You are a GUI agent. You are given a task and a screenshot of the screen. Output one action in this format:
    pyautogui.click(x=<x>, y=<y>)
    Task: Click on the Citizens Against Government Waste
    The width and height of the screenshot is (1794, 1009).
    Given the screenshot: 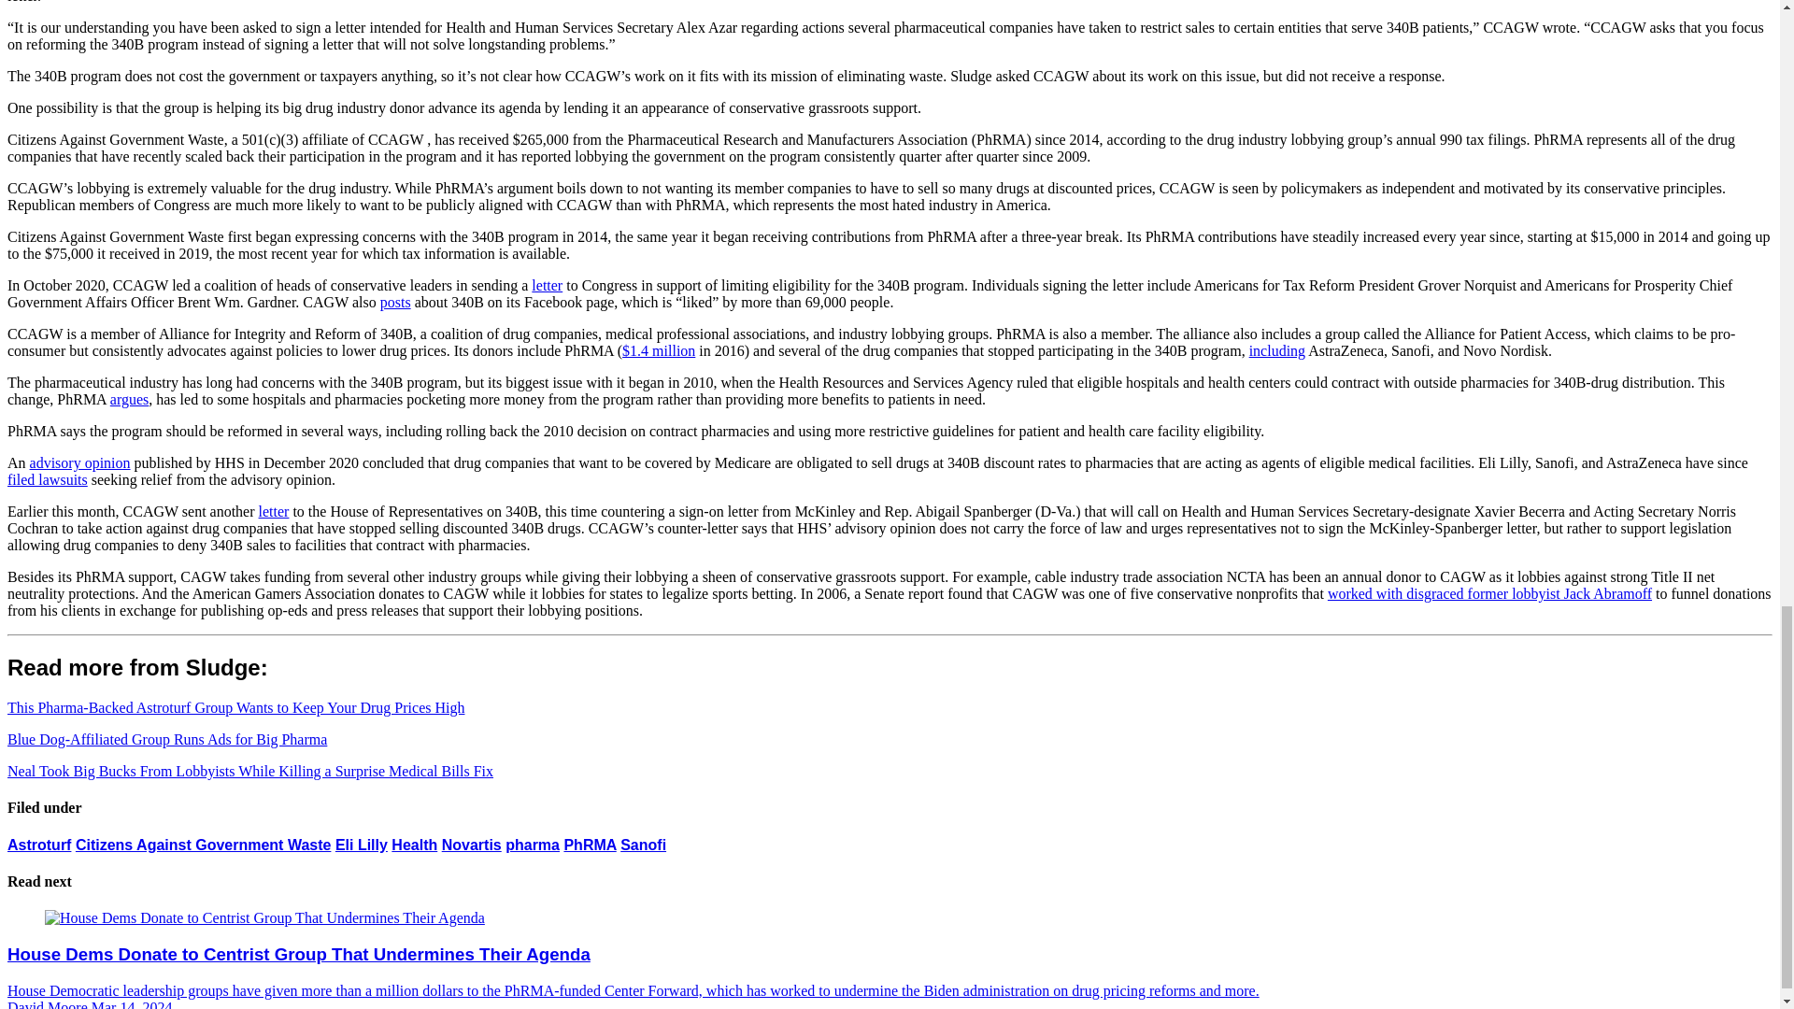 What is the action you would take?
    pyautogui.click(x=204, y=845)
    